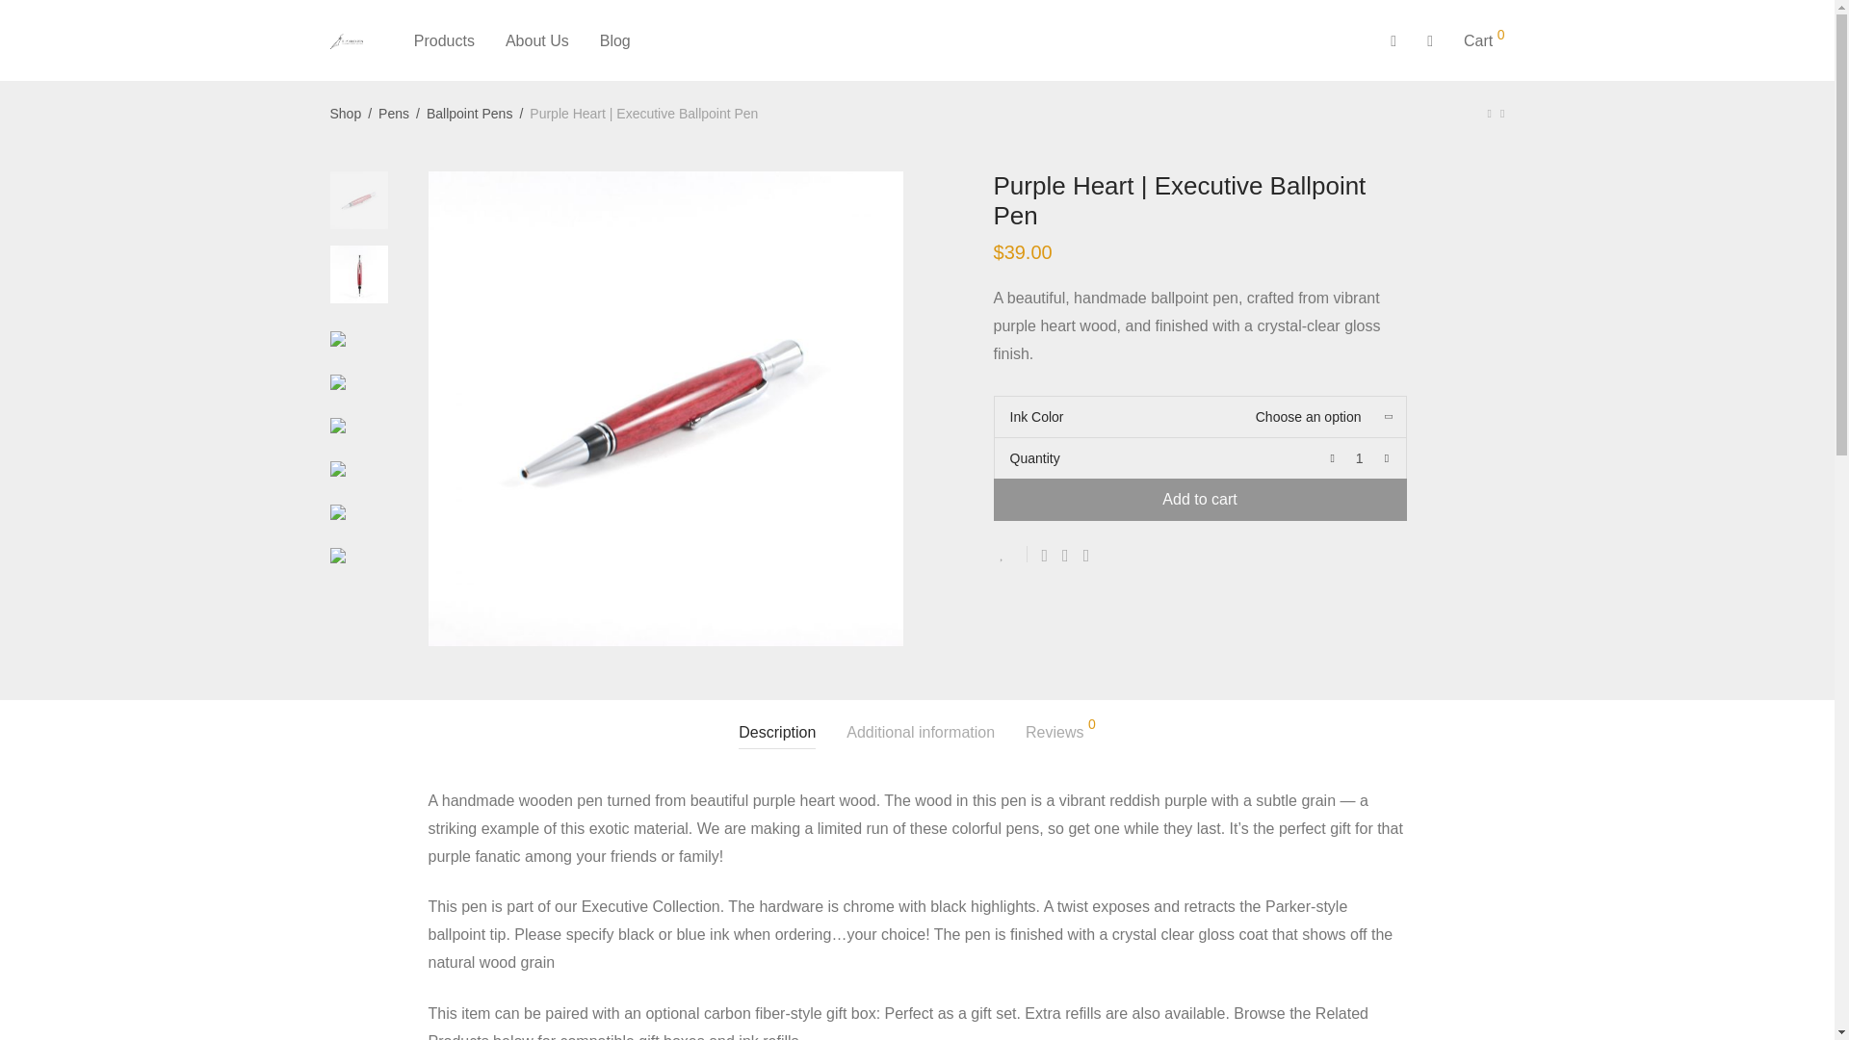  What do you see at coordinates (1483, 40) in the screenshot?
I see `Cart 0` at bounding box center [1483, 40].